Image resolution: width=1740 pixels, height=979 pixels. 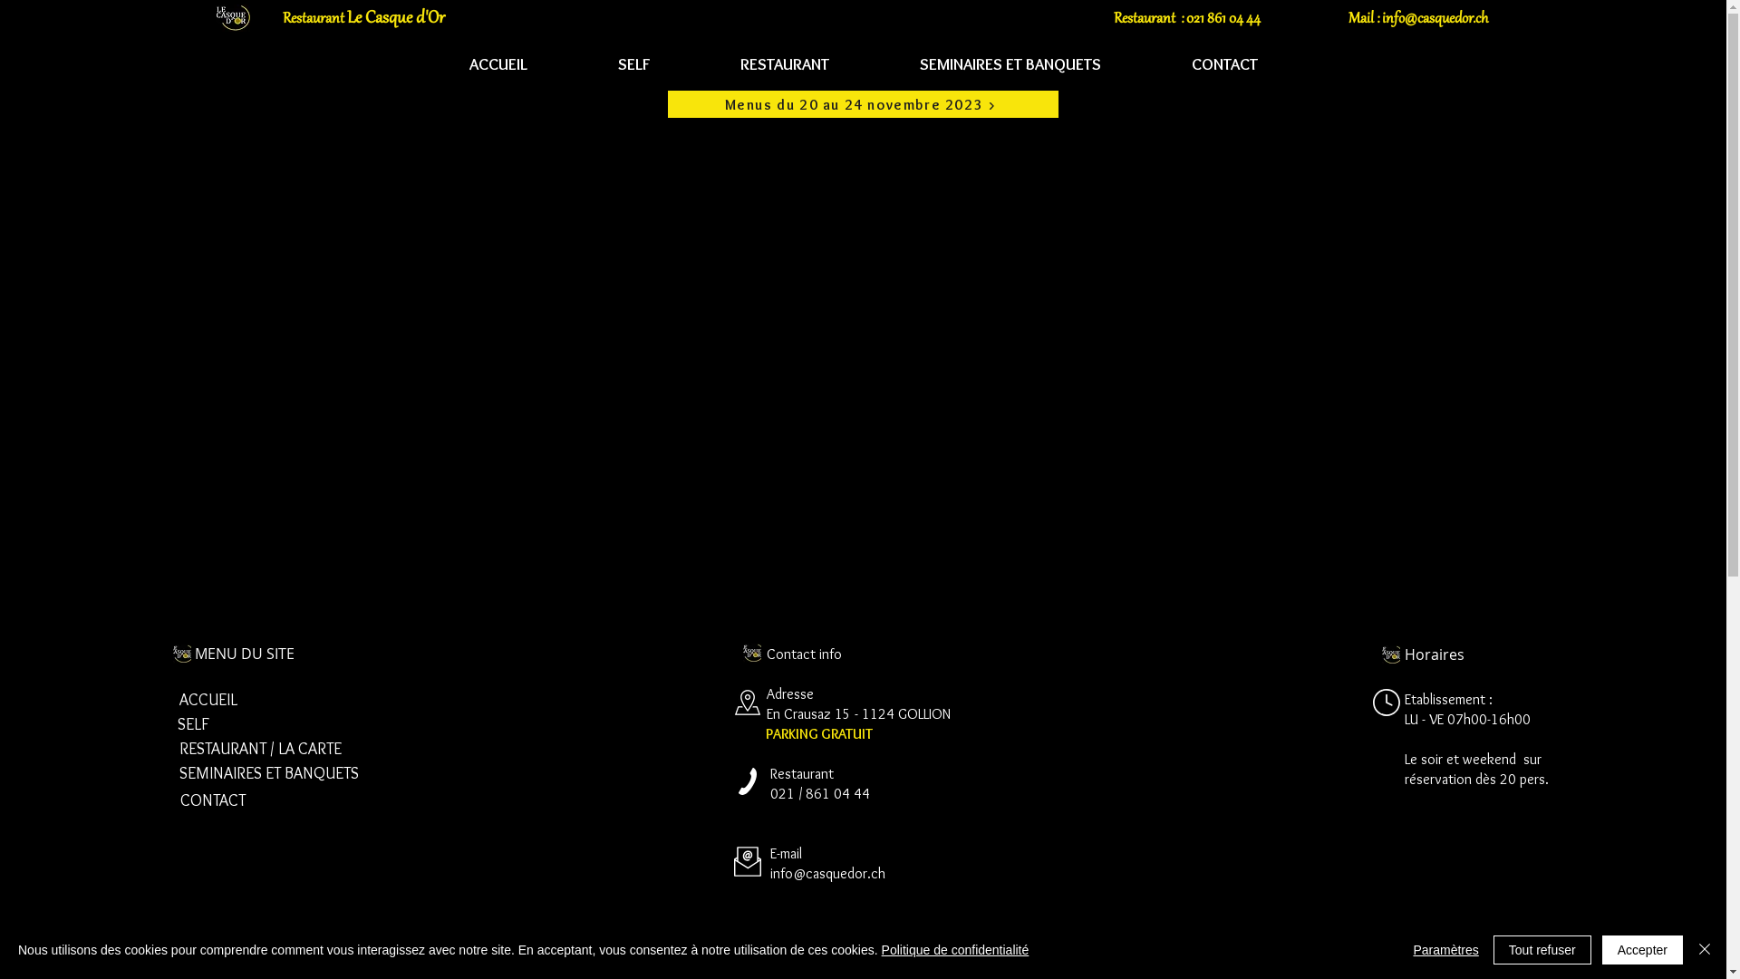 I want to click on RESTAURANT / LA CARTE, so click(x=261, y=749).